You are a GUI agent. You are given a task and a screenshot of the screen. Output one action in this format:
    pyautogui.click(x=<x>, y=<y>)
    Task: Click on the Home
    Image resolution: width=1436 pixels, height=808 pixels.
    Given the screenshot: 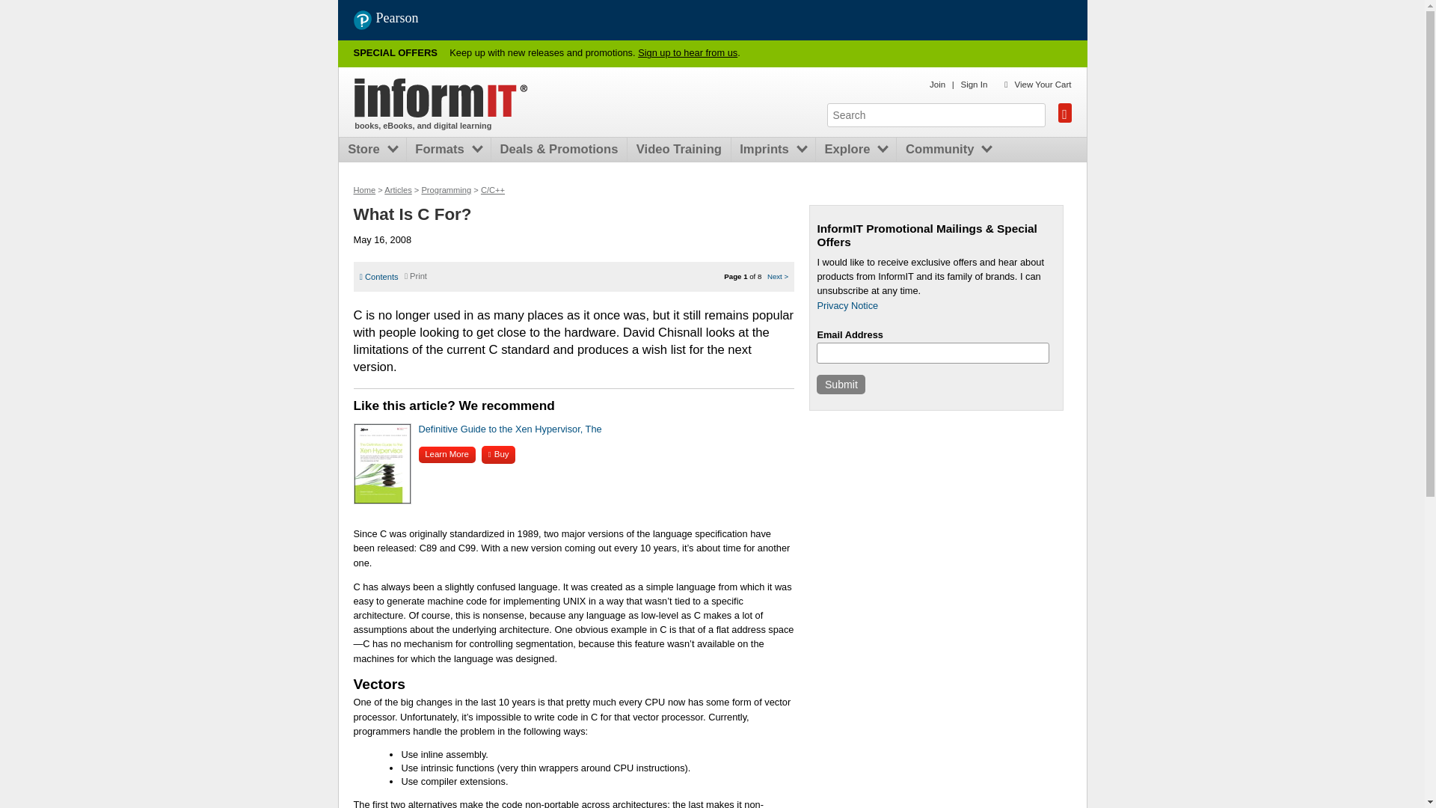 What is the action you would take?
    pyautogui.click(x=441, y=97)
    